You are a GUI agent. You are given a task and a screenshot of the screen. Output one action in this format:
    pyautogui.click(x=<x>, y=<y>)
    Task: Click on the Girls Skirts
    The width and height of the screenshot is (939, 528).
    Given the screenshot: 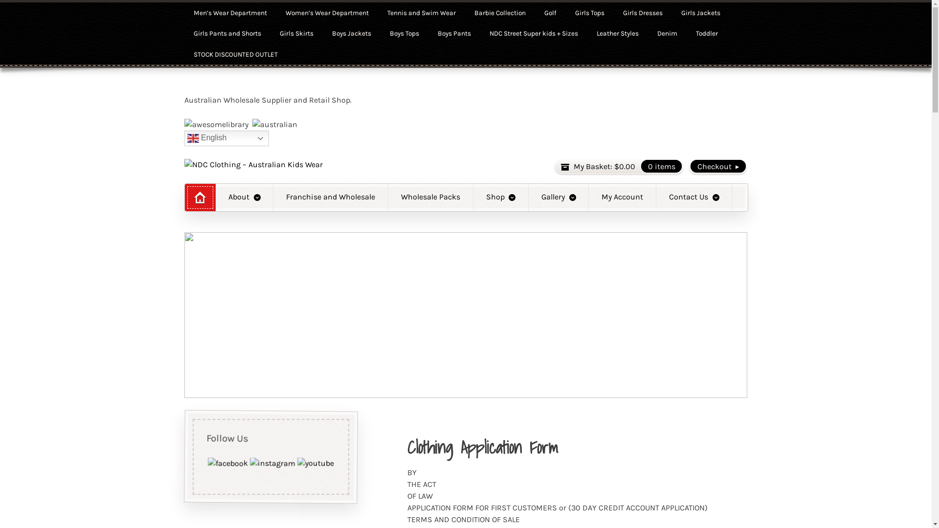 What is the action you would take?
    pyautogui.click(x=296, y=34)
    